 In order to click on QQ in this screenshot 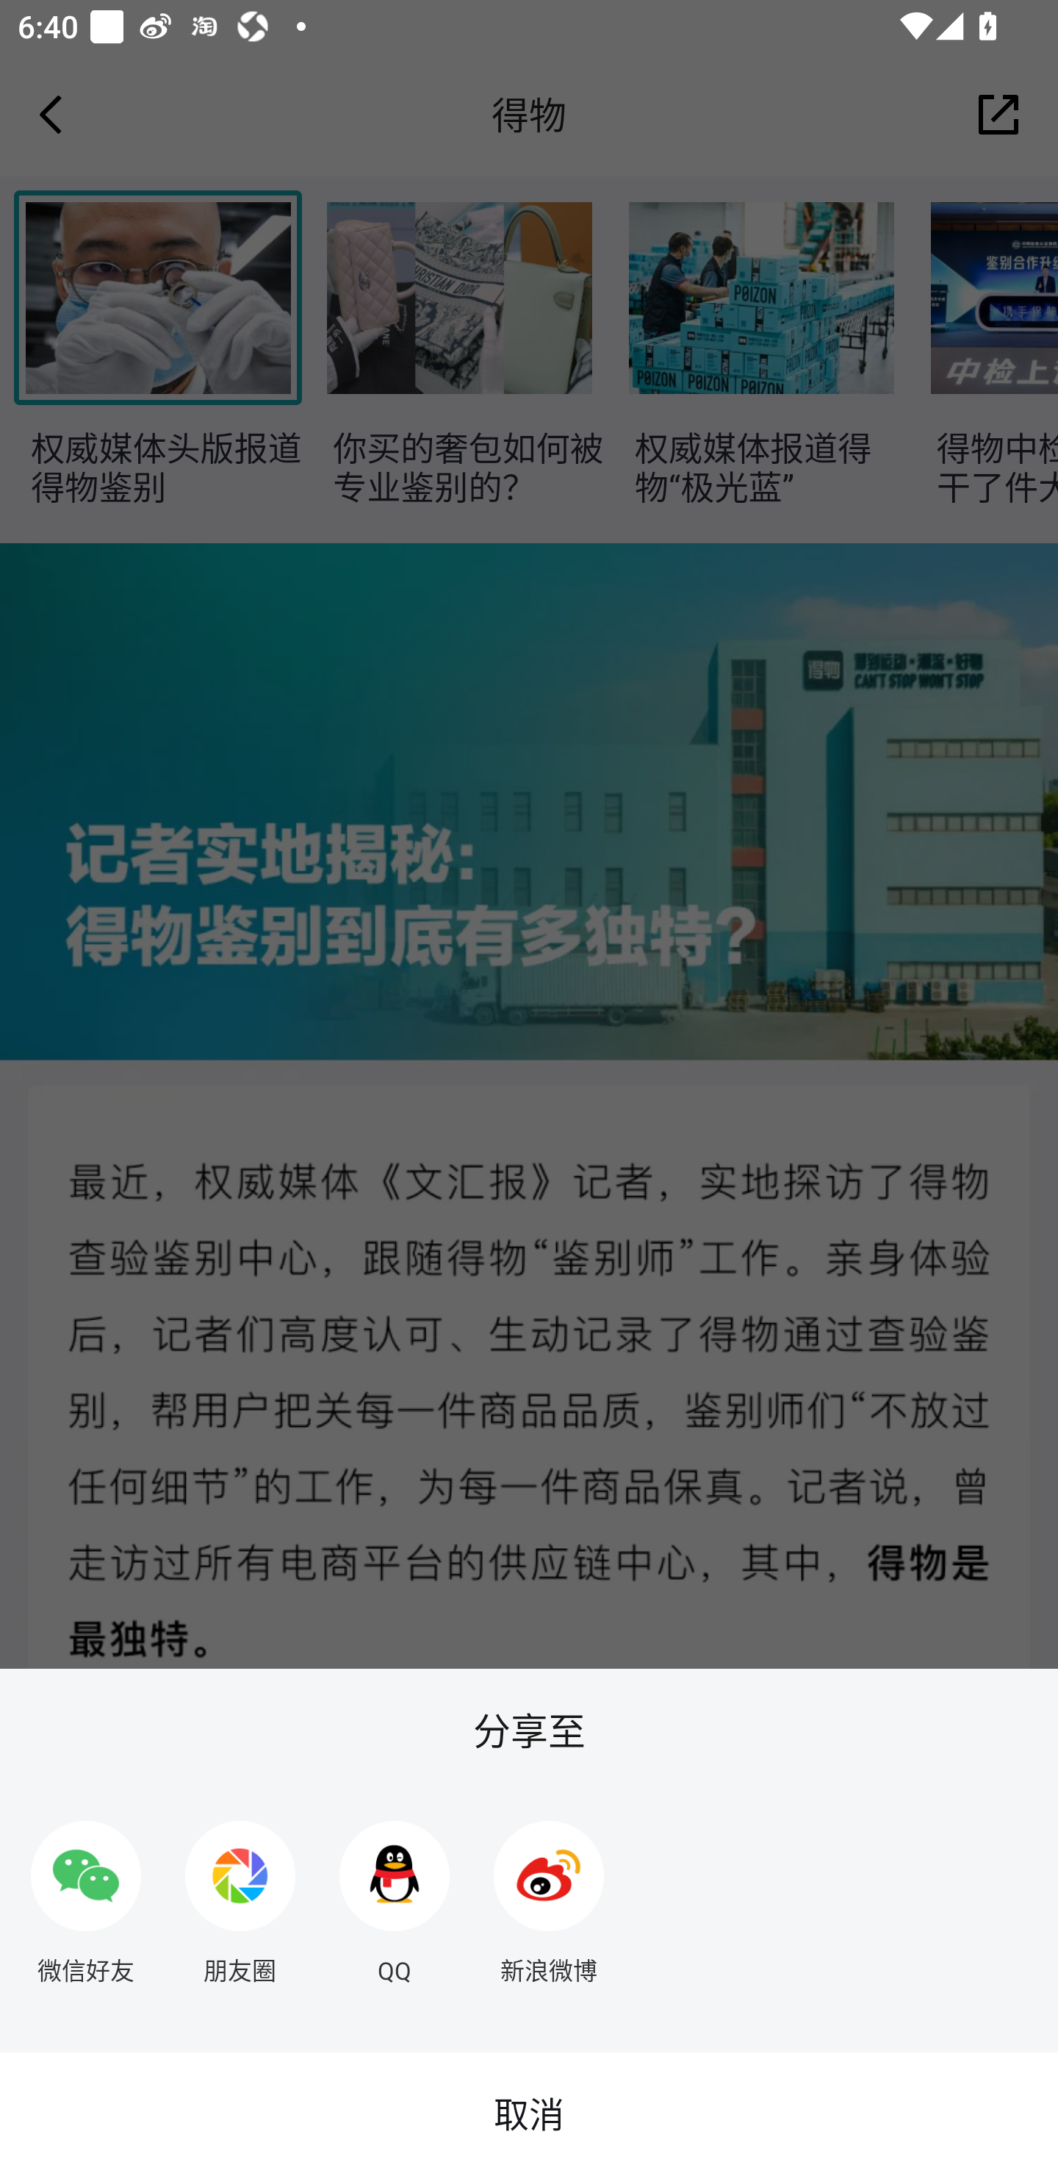, I will do `click(395, 1892)`.